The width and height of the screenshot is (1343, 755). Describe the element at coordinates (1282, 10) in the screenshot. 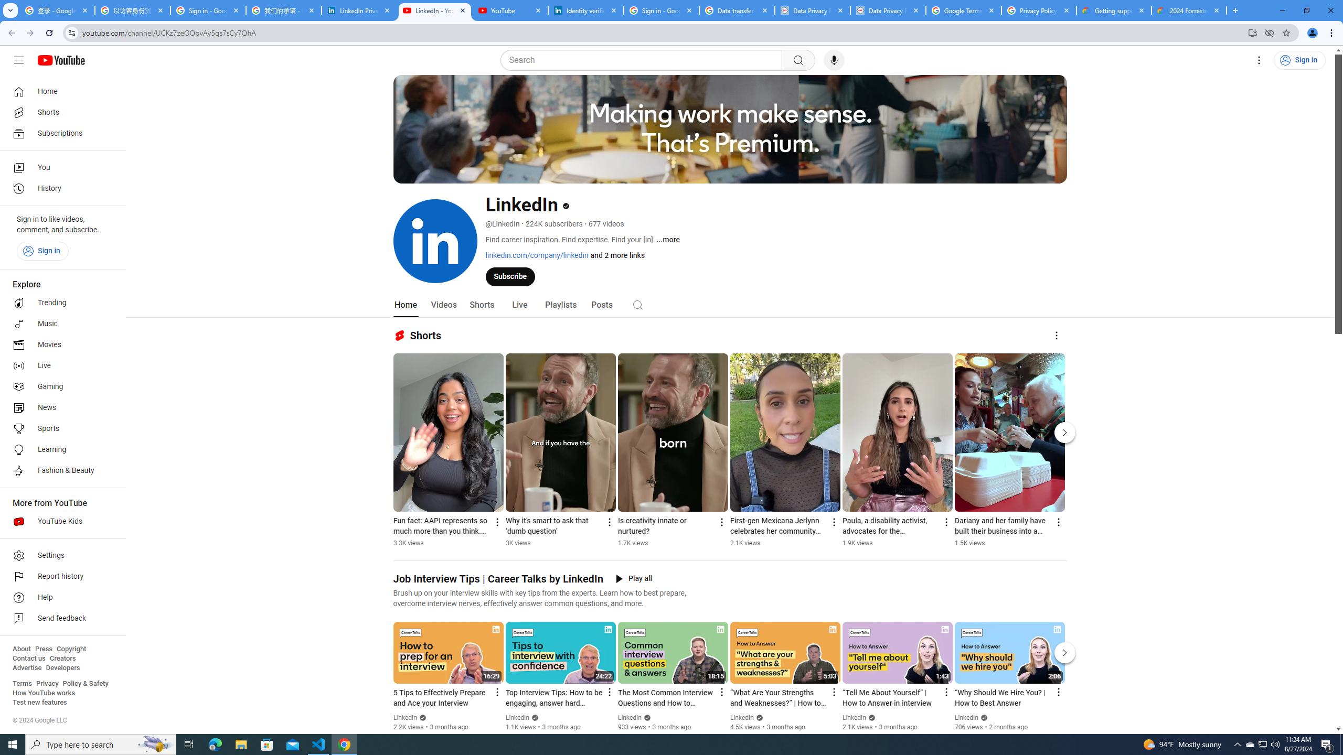

I see `Minimize` at that location.